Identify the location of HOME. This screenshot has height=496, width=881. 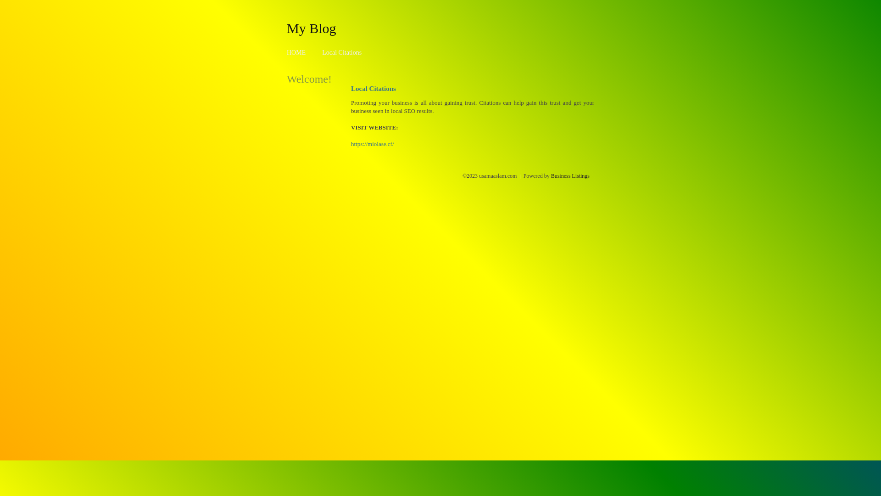
(296, 52).